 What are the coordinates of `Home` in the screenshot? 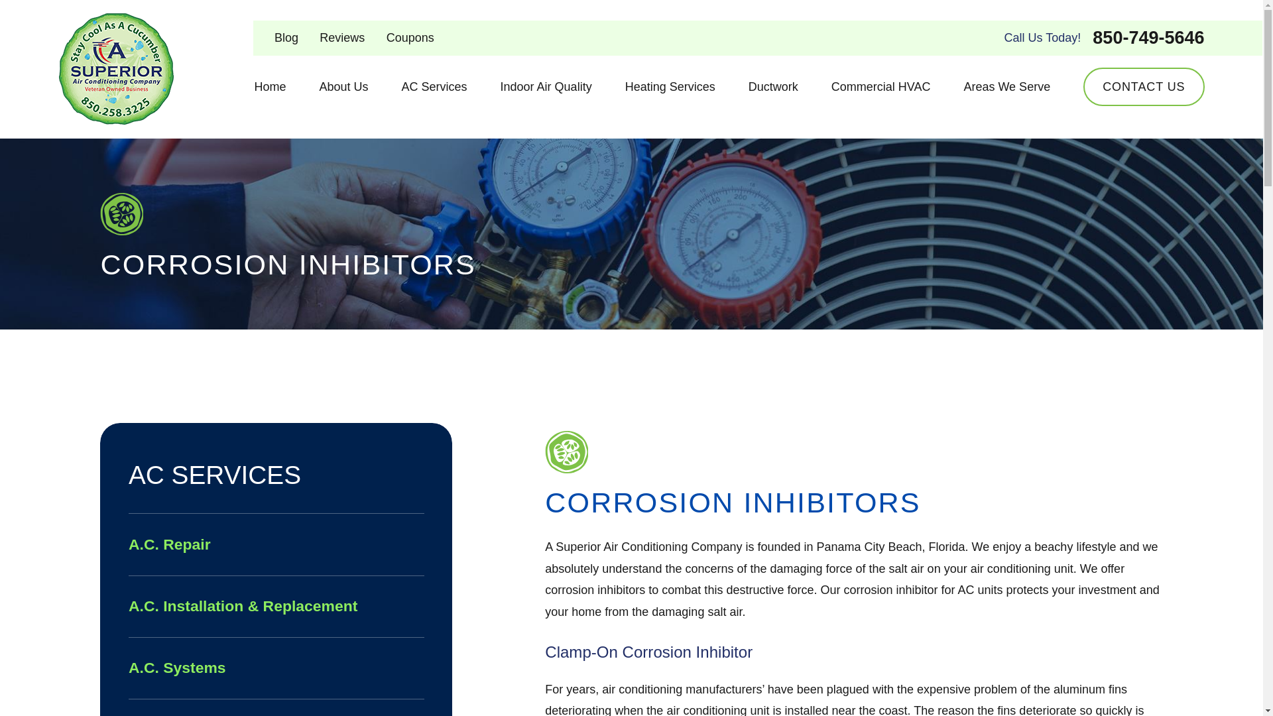 It's located at (115, 69).